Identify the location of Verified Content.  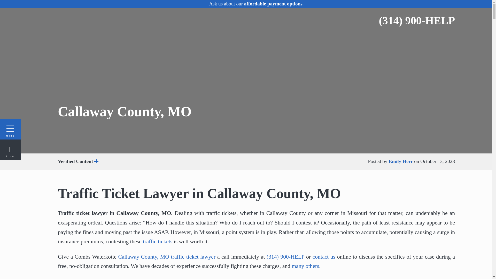
(107, 162).